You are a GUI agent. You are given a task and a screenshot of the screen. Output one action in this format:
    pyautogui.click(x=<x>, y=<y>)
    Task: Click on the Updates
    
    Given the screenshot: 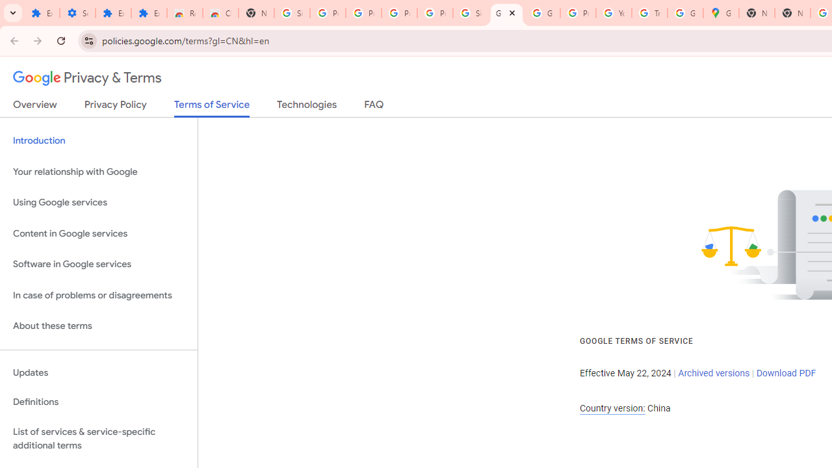 What is the action you would take?
    pyautogui.click(x=99, y=372)
    